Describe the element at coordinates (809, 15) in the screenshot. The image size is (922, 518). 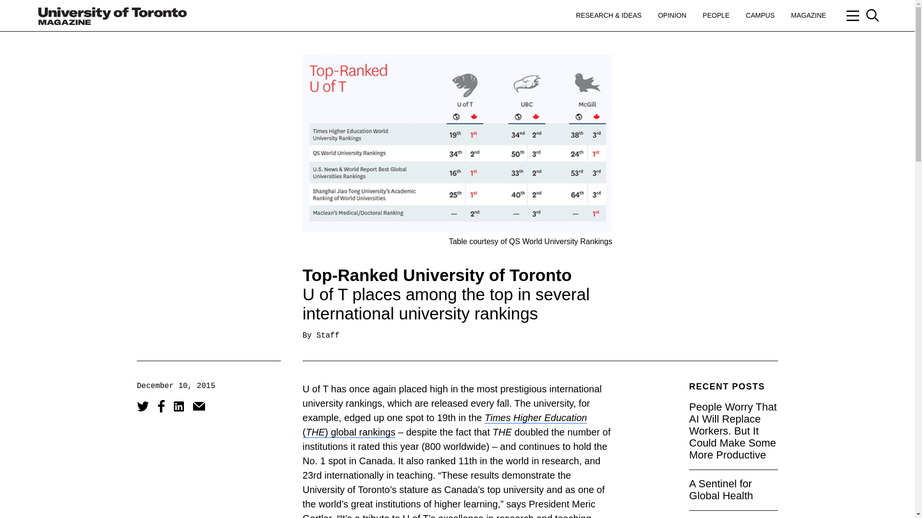
I see `MAGAZINE` at that location.